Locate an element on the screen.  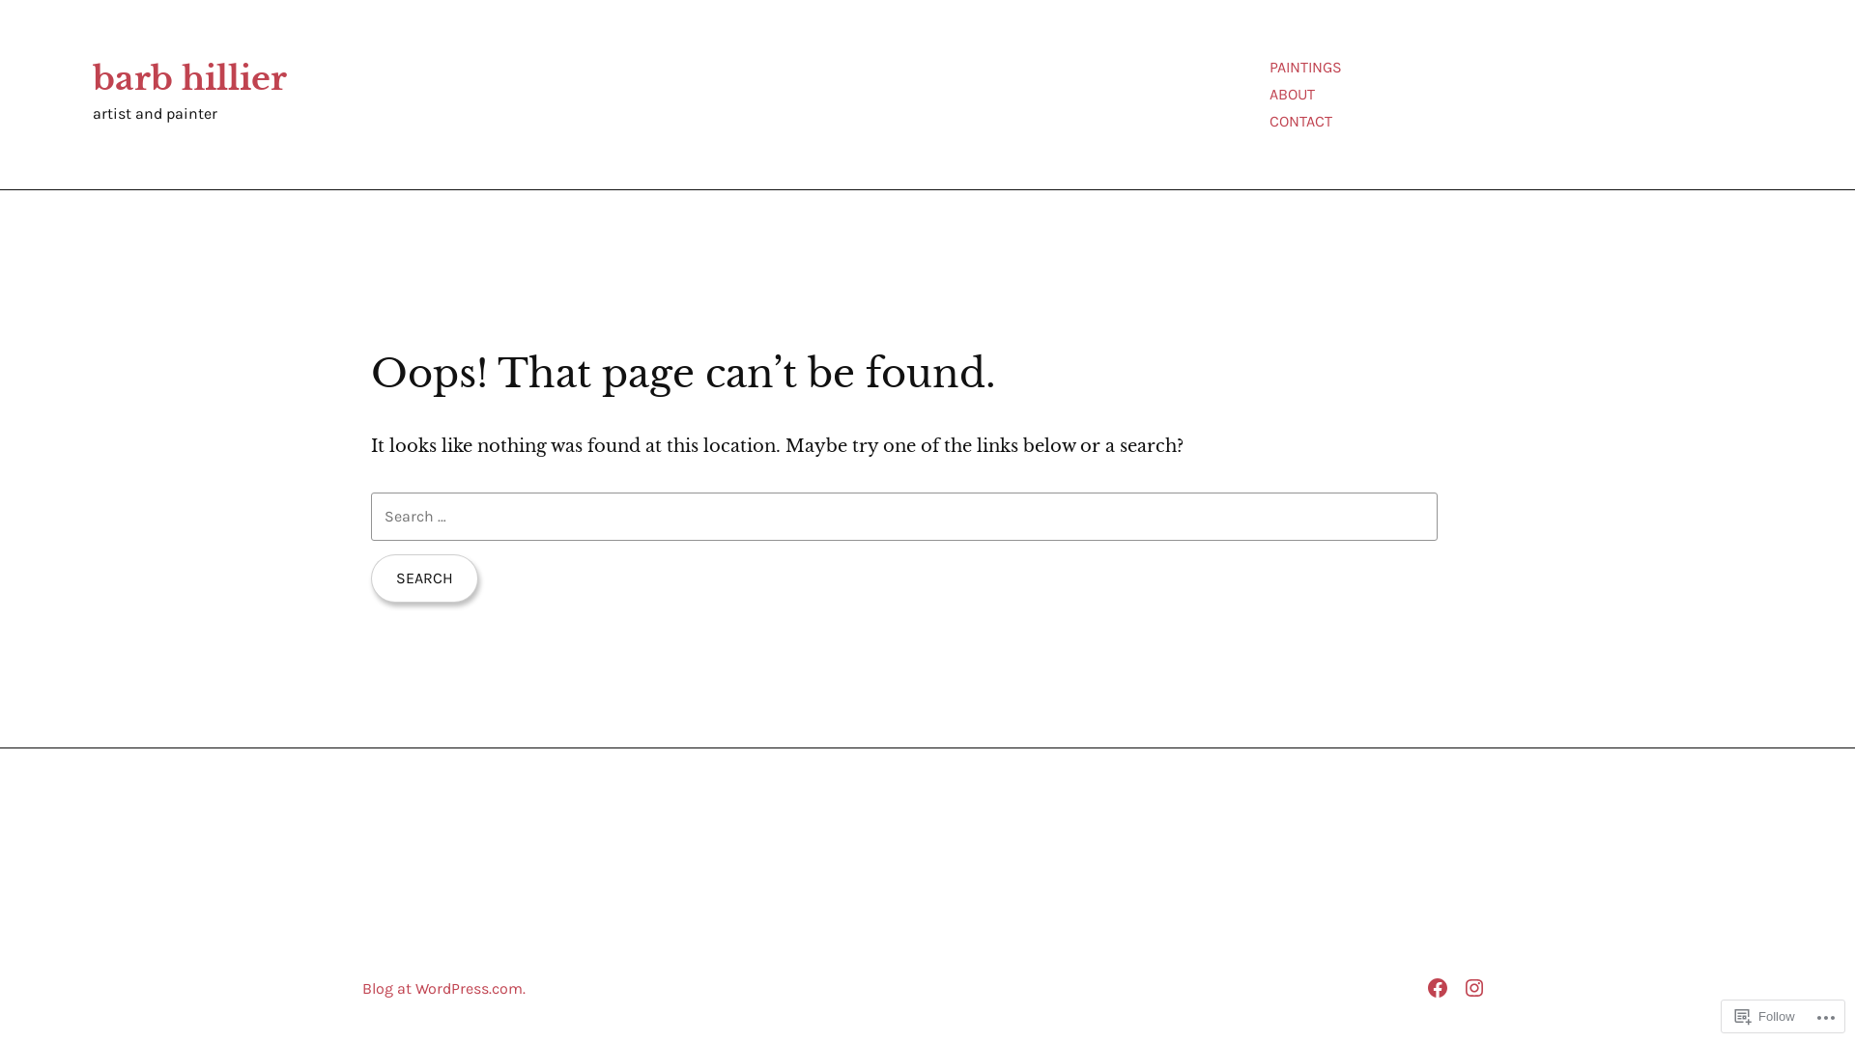
PAINTINGS is located at coordinates (1306, 68).